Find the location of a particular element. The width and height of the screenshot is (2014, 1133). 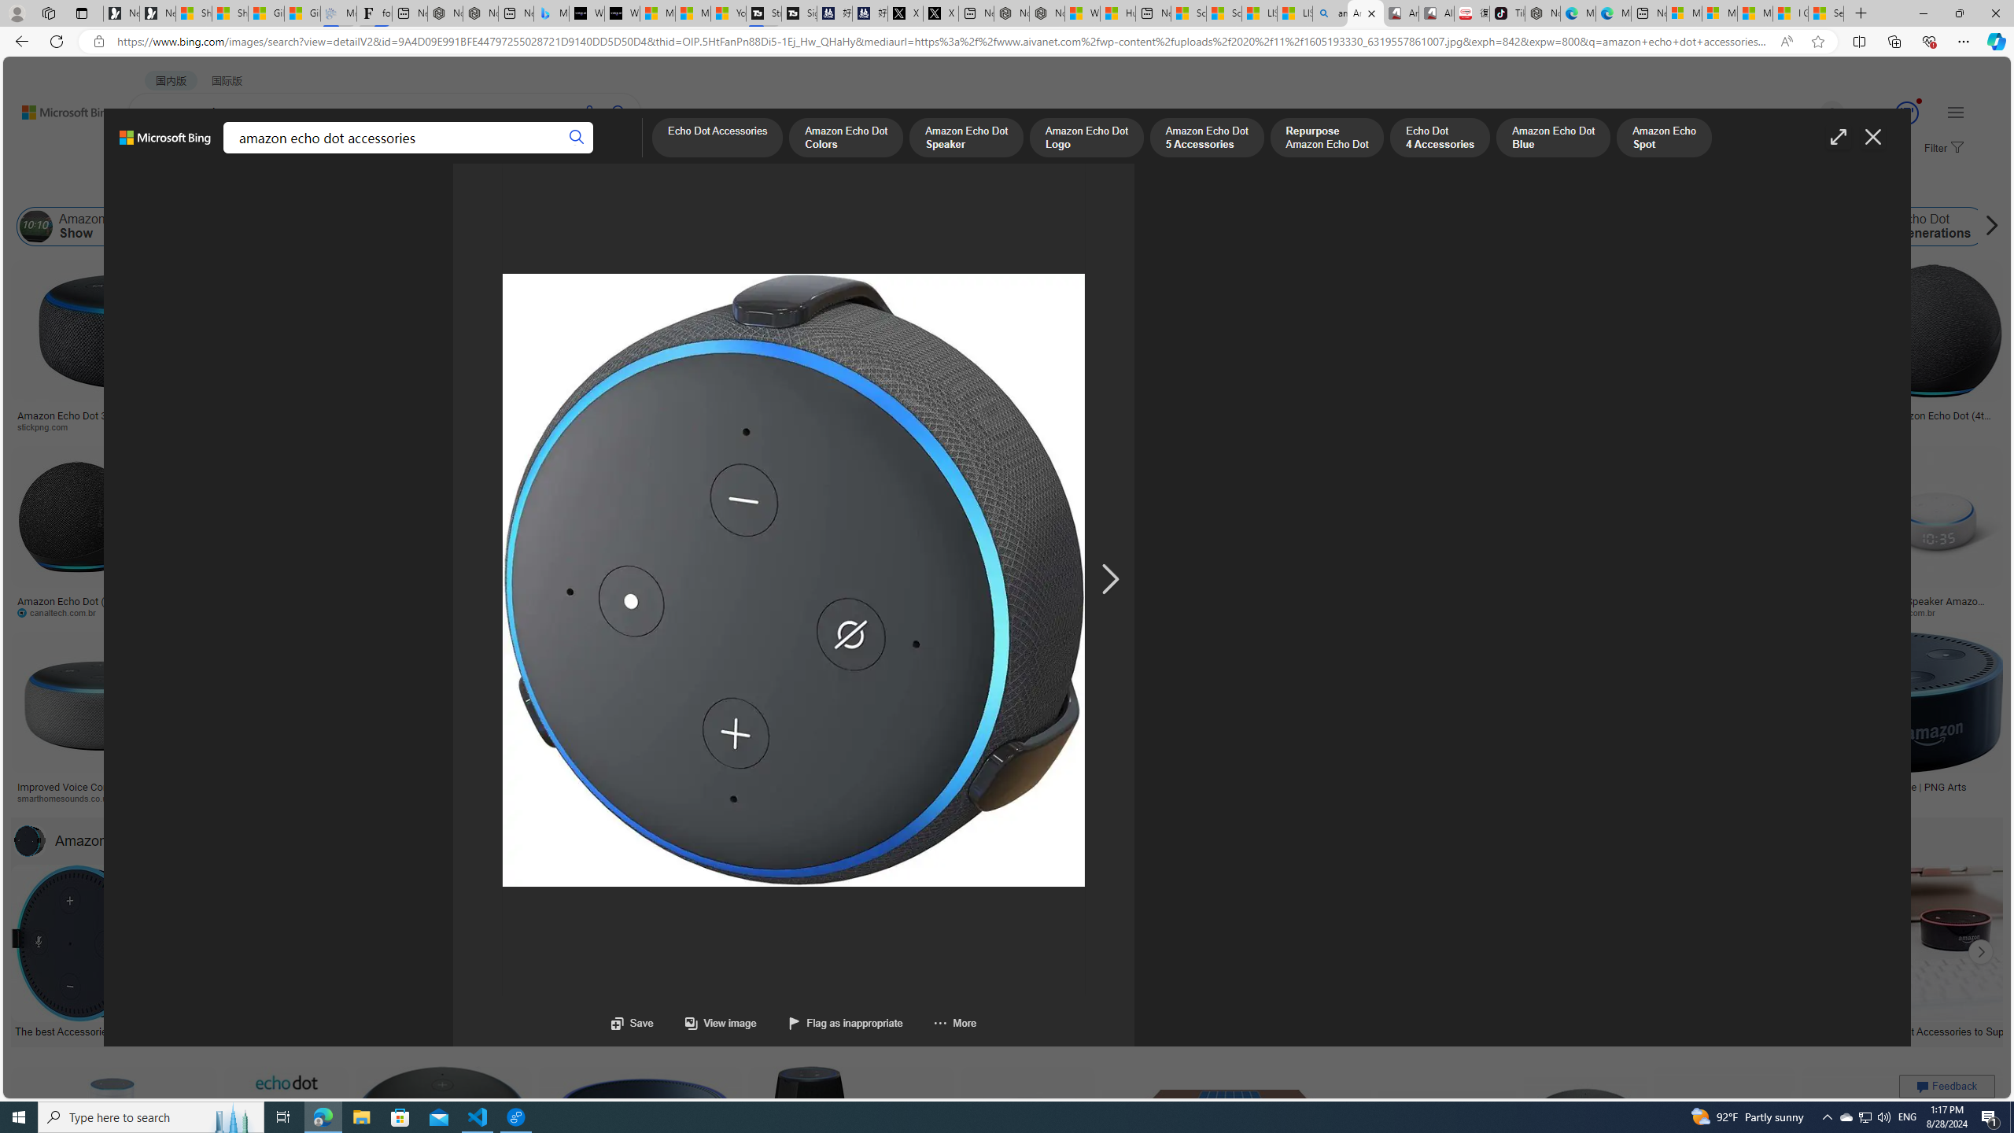

tpsearchtool.com is located at coordinates (1740, 426).